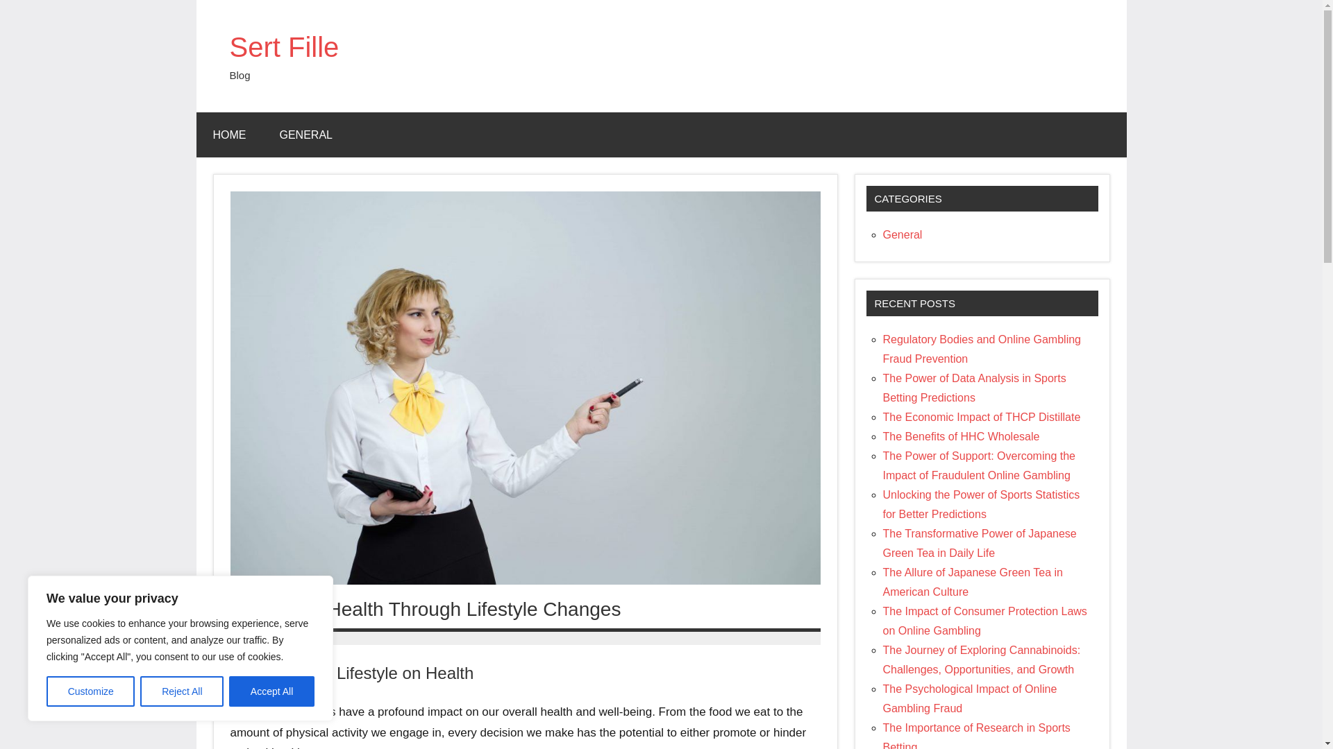 The image size is (1333, 749). I want to click on Customize, so click(90, 691).